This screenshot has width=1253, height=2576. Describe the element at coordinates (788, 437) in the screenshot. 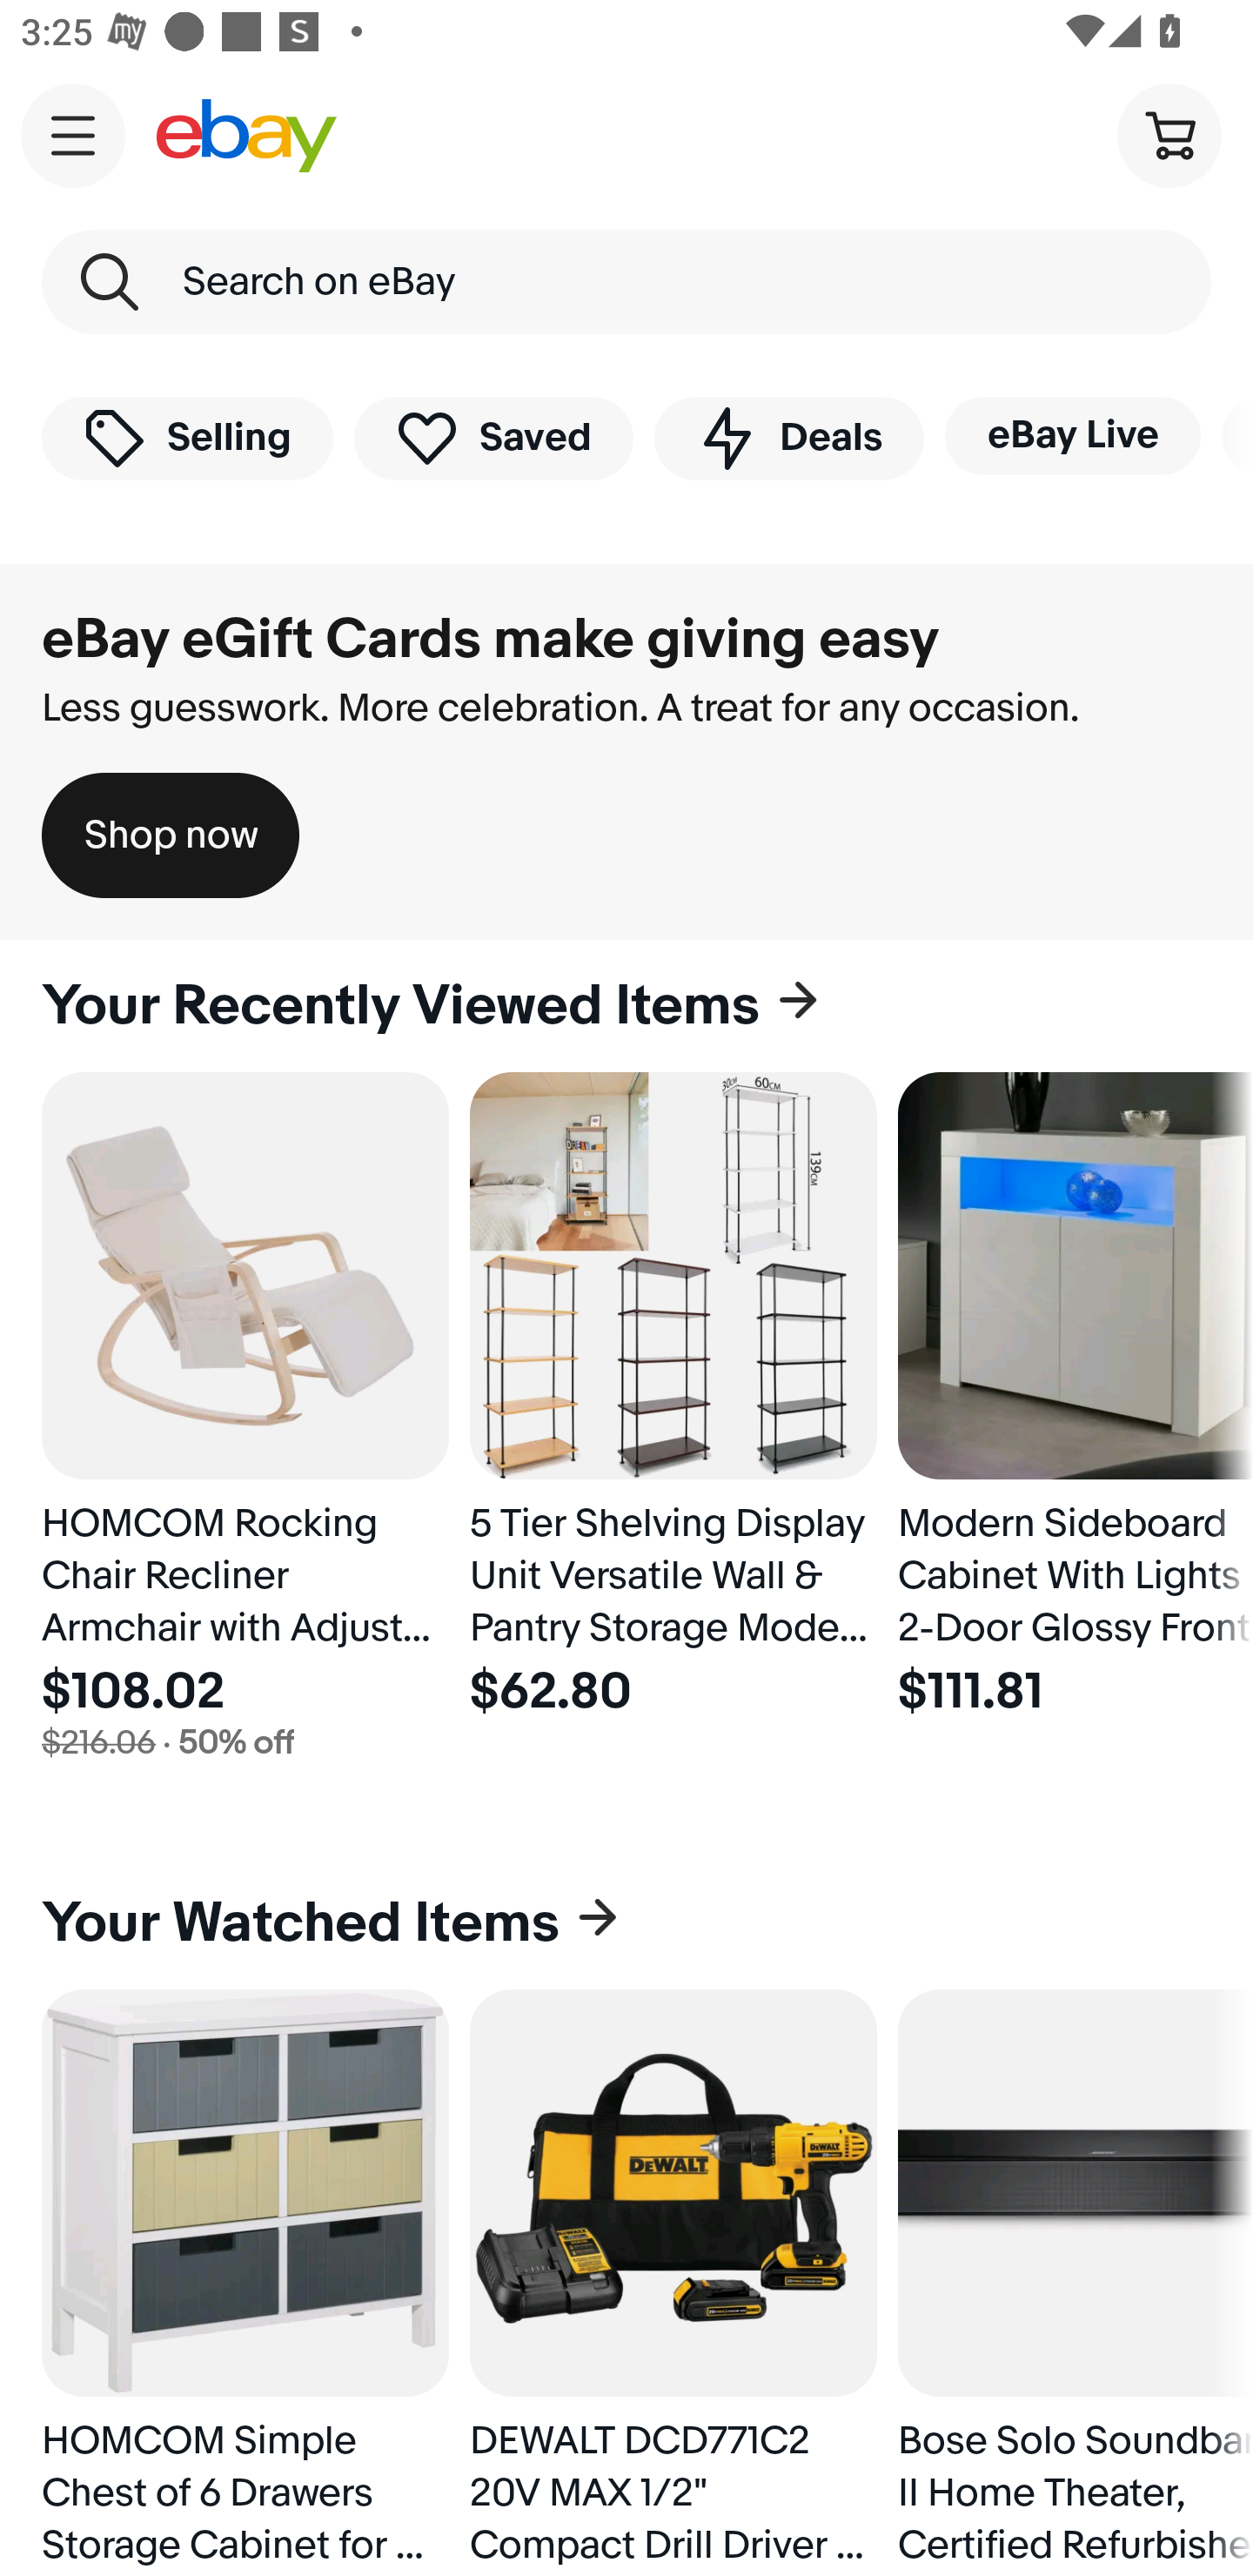

I see `Deals` at that location.